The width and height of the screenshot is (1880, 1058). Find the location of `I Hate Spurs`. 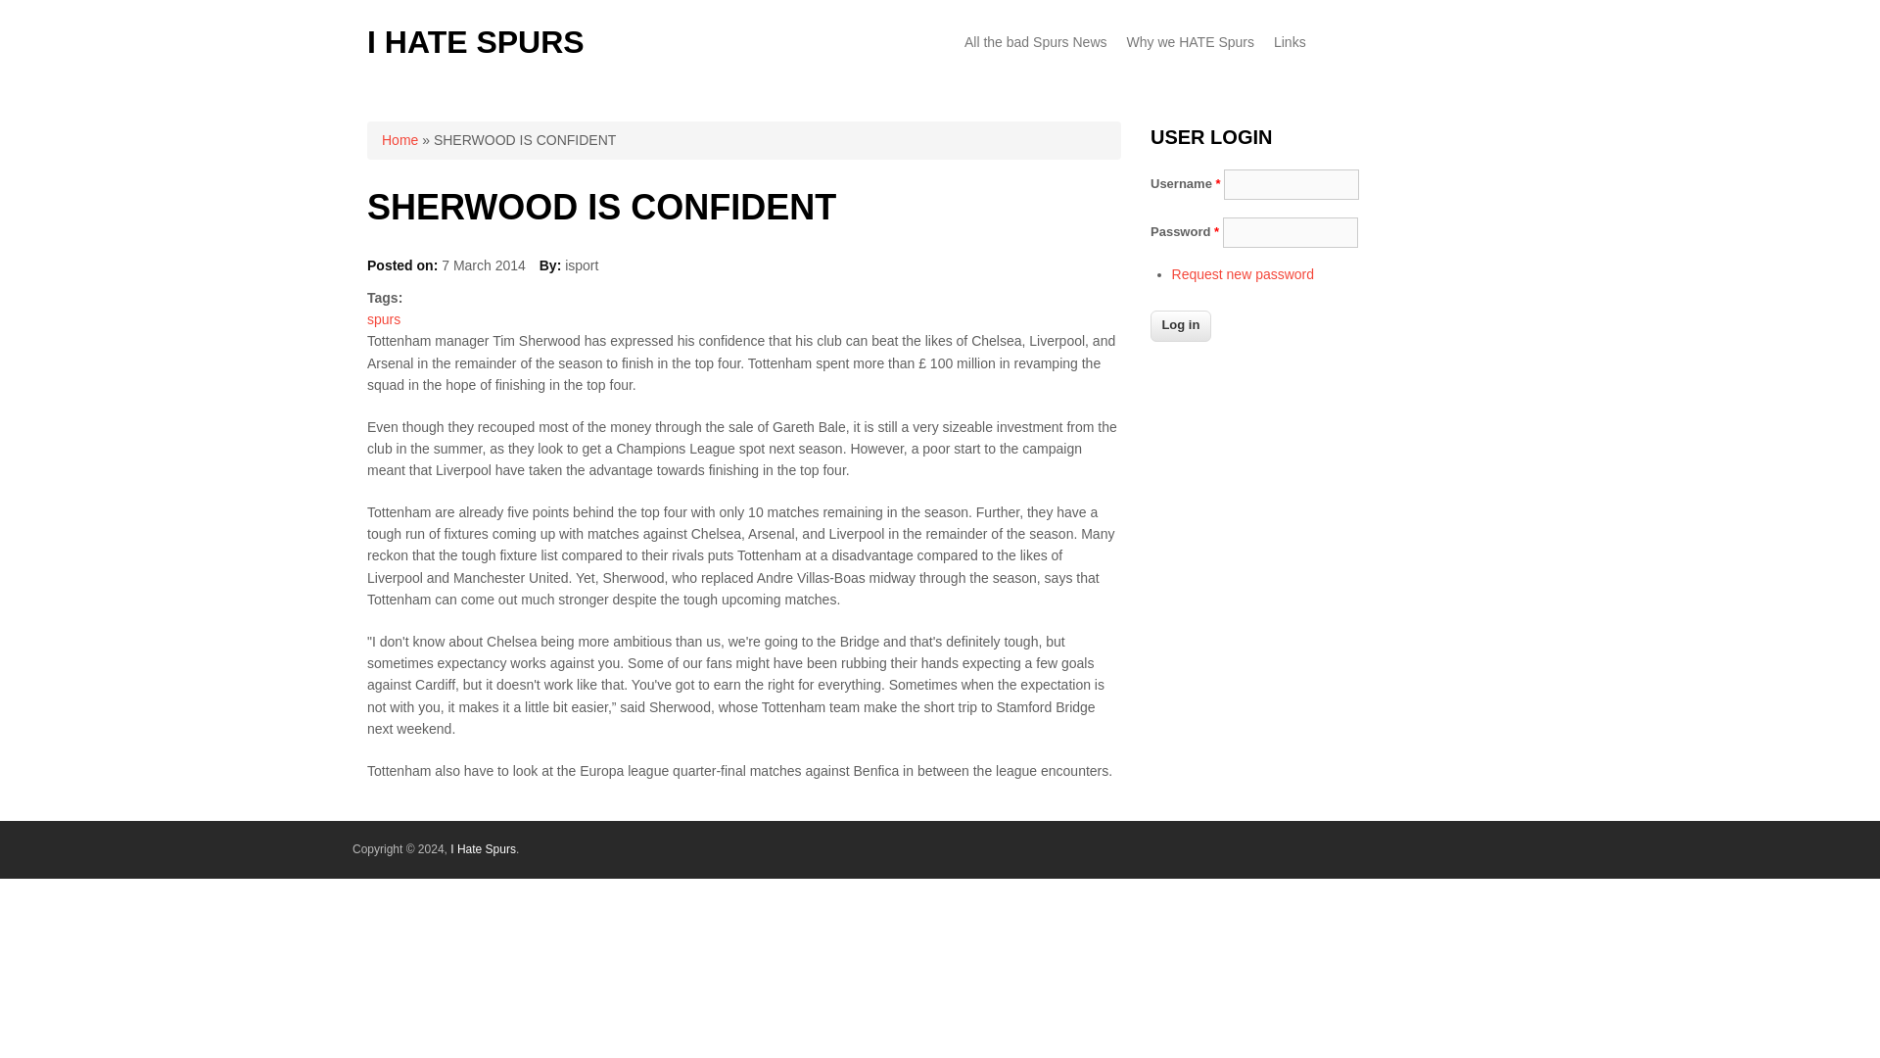

I Hate Spurs is located at coordinates (483, 848).